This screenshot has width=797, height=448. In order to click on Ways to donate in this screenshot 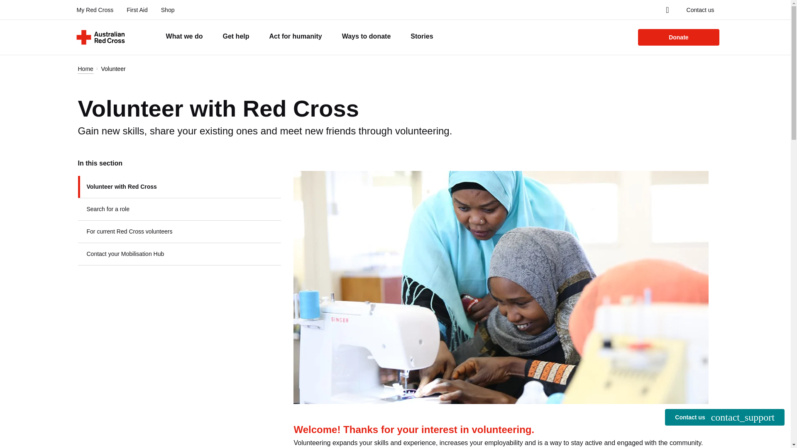, I will do `click(366, 37)`.